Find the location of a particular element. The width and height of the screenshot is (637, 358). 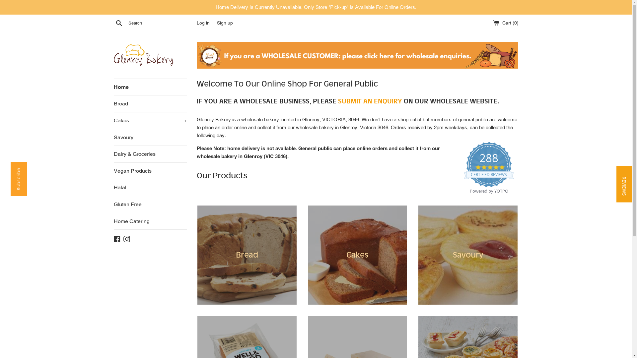

Facebook is located at coordinates (117, 239).